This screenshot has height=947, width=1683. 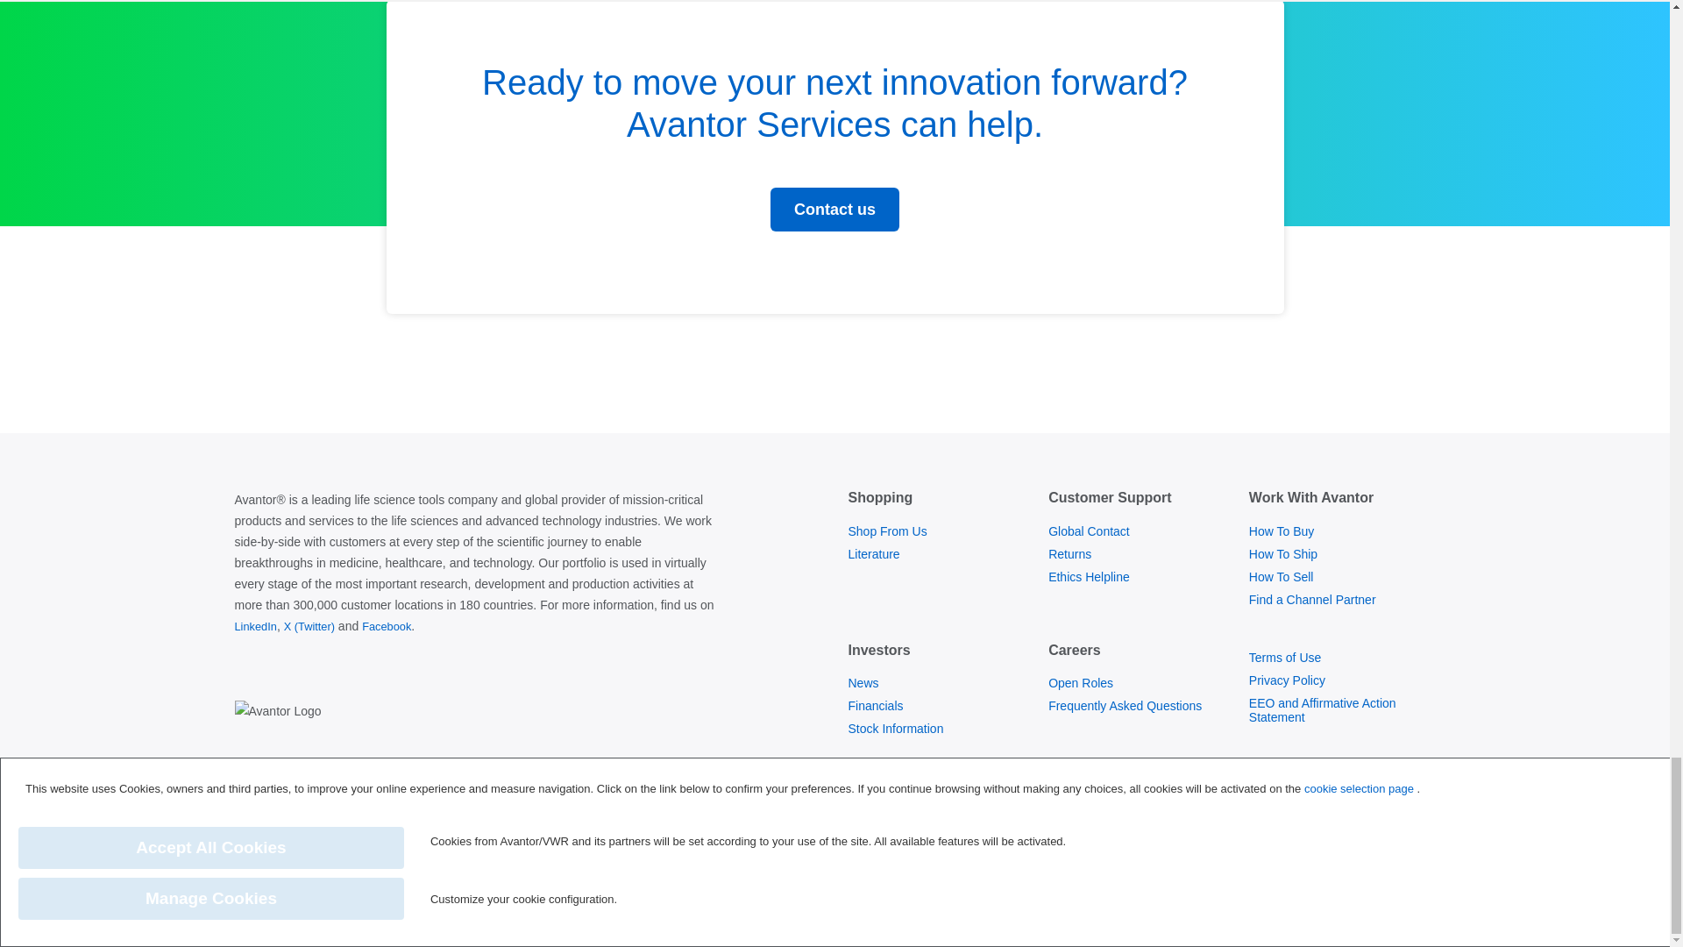 What do you see at coordinates (873, 553) in the screenshot?
I see `Literature` at bounding box center [873, 553].